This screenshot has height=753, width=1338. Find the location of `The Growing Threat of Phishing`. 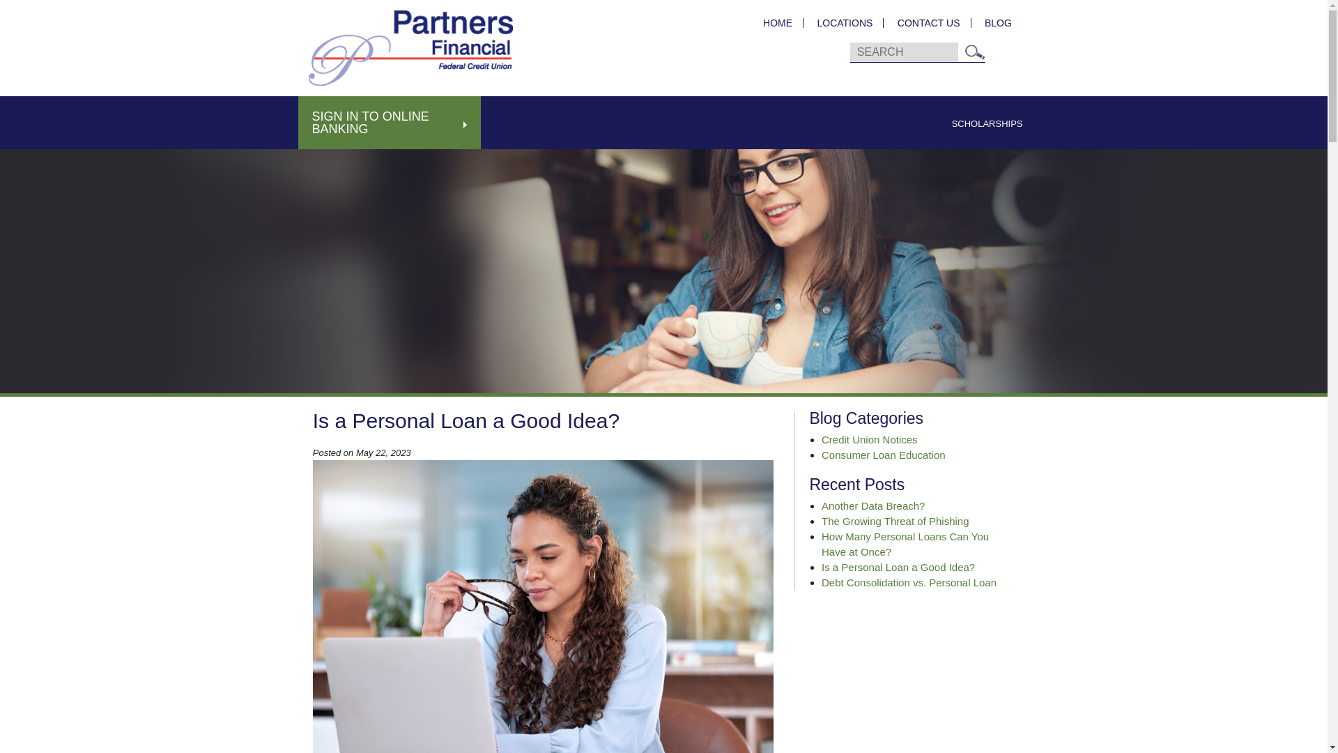

The Growing Threat of Phishing is located at coordinates (895, 521).